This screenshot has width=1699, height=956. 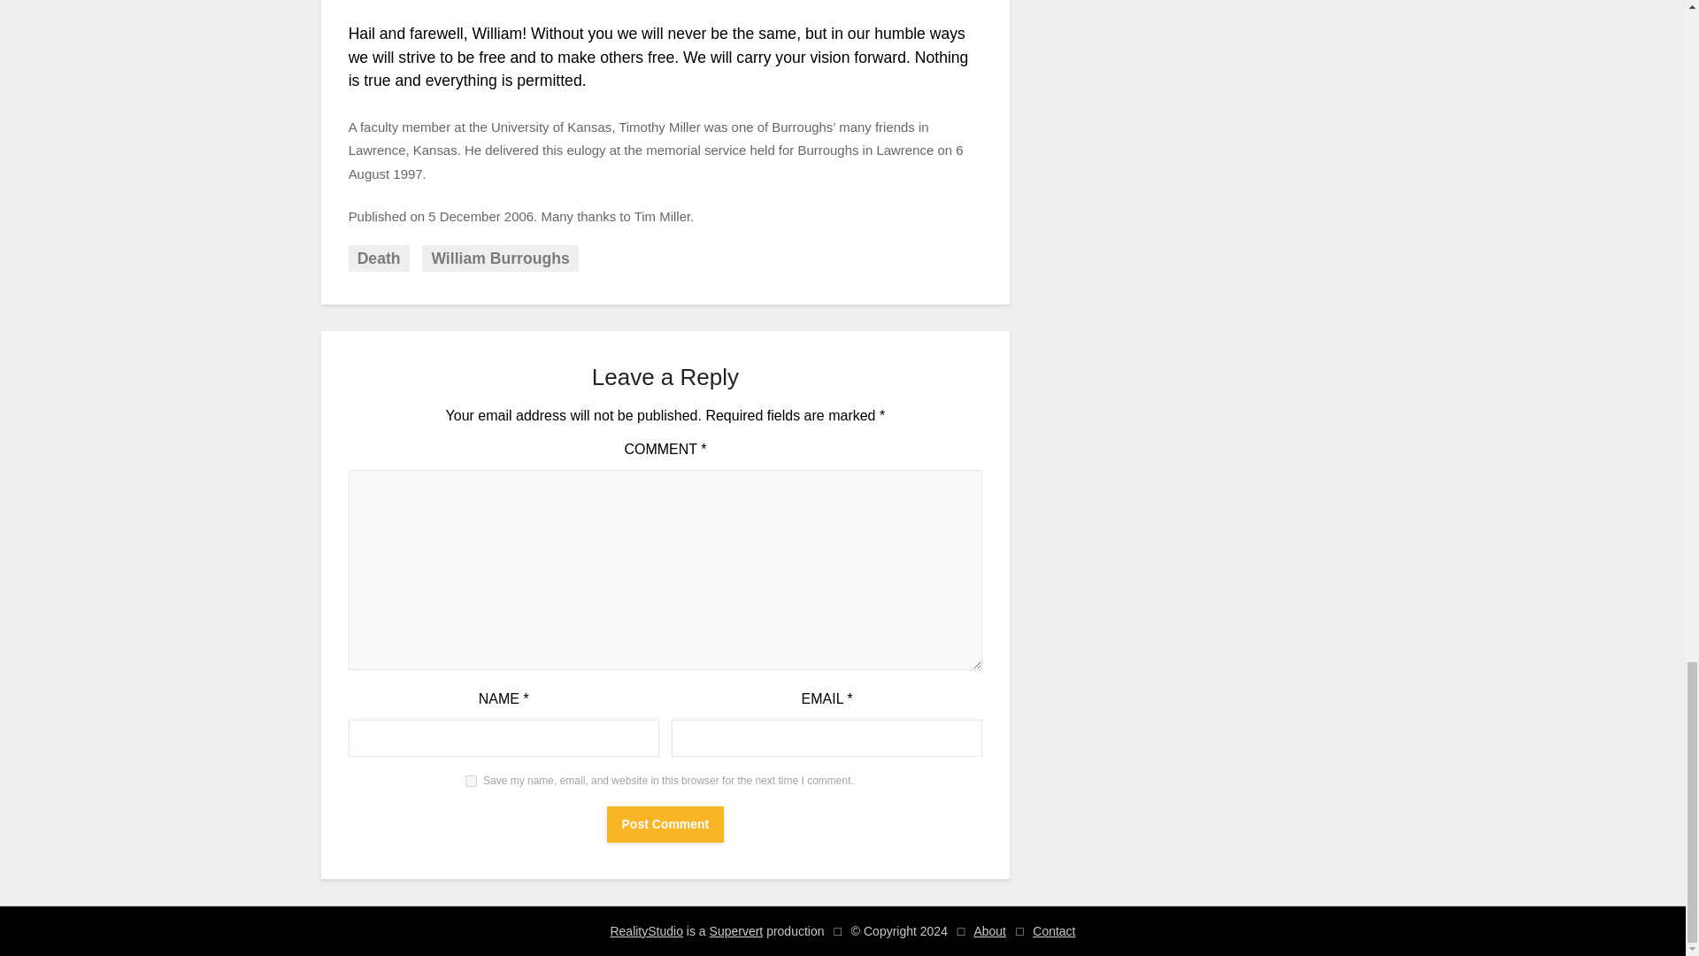 What do you see at coordinates (471, 781) in the screenshot?
I see `yes` at bounding box center [471, 781].